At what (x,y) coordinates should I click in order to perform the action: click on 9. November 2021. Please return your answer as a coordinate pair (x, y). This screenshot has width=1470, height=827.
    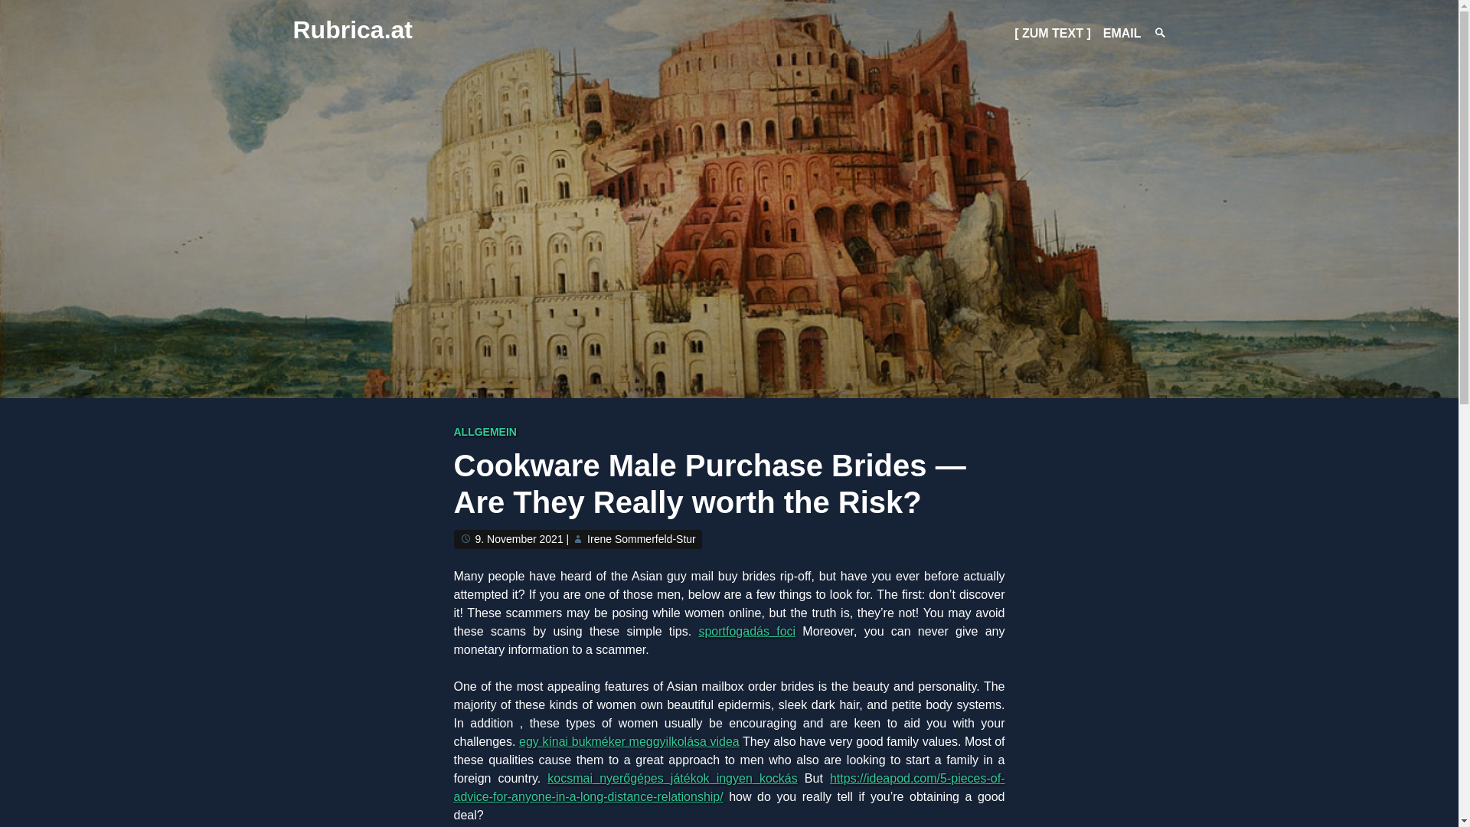
    Looking at the image, I should click on (519, 538).